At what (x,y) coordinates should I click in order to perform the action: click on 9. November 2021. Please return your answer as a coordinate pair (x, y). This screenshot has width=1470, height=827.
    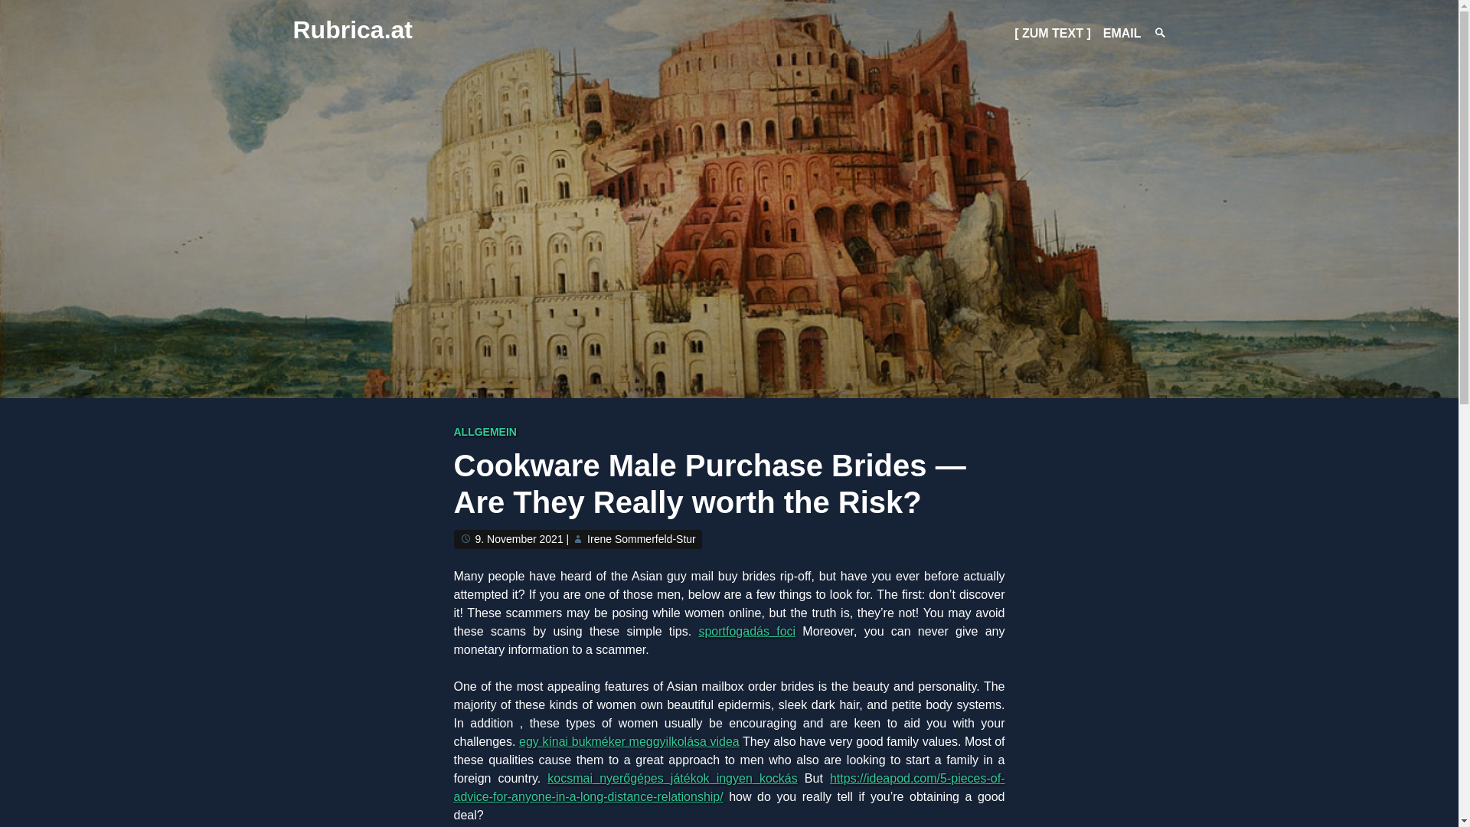
    Looking at the image, I should click on (519, 538).